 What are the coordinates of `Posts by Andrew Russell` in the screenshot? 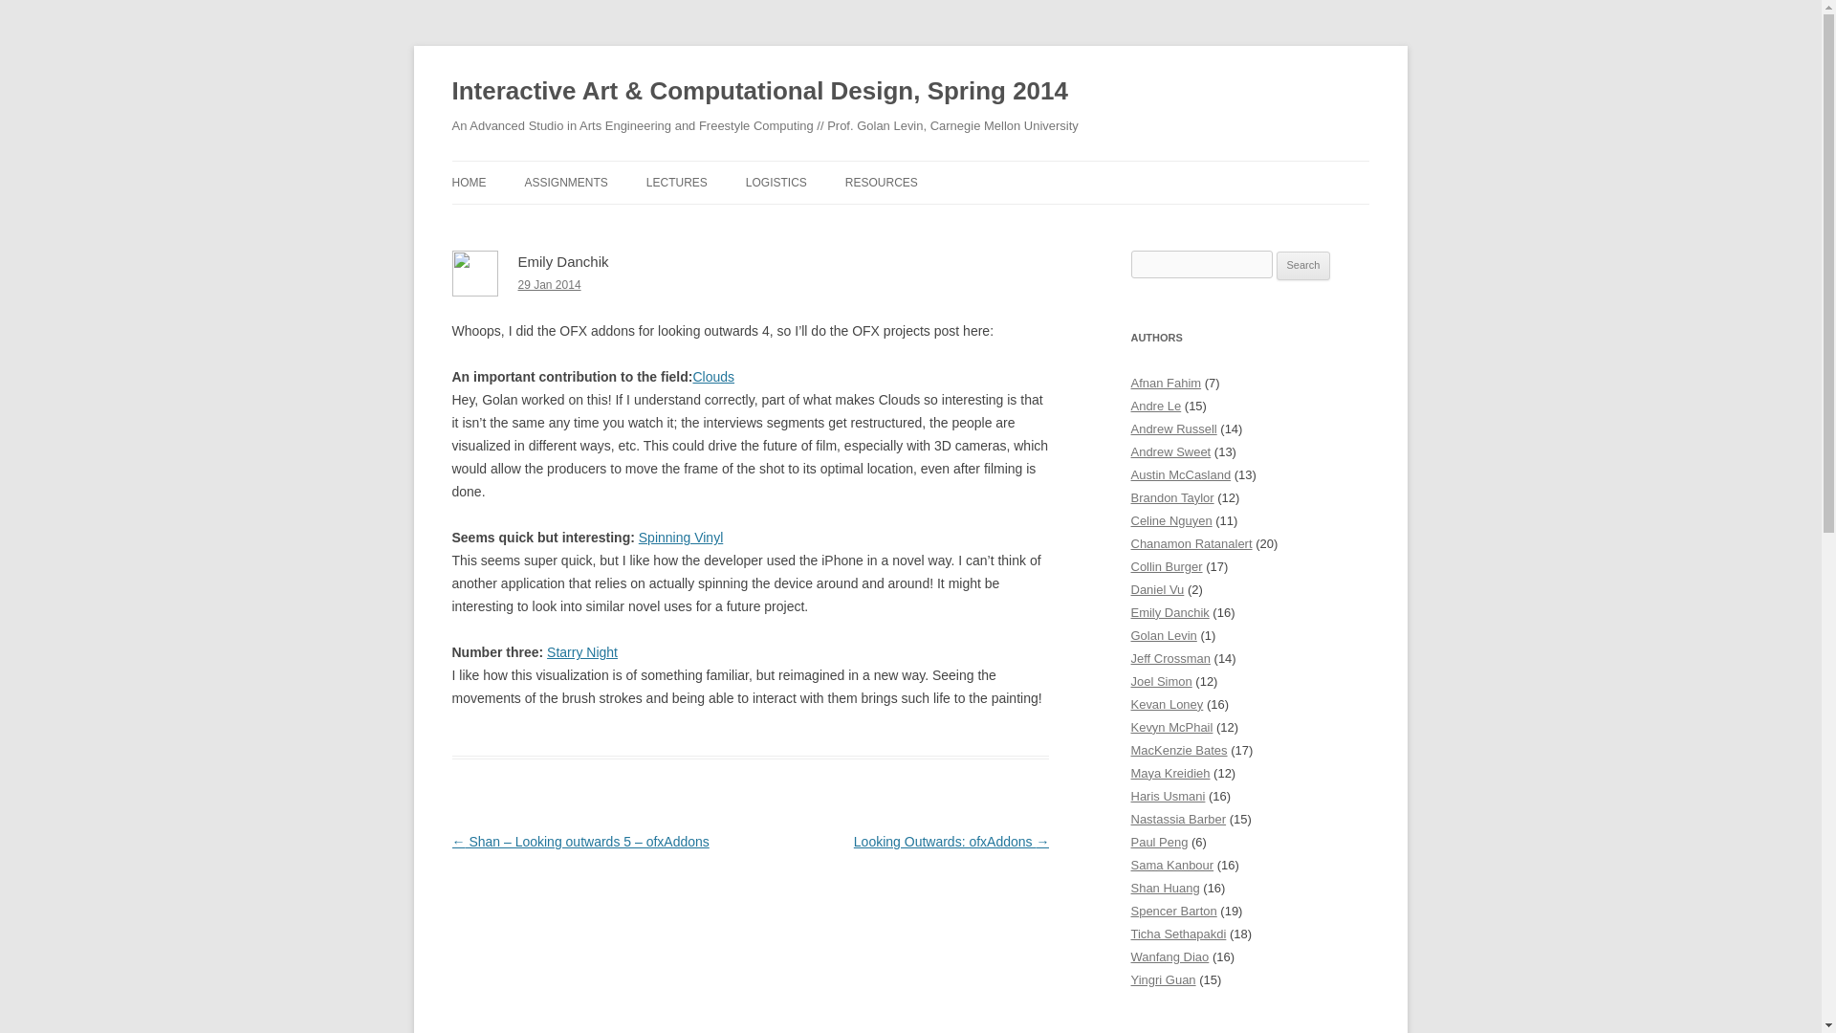 It's located at (1172, 429).